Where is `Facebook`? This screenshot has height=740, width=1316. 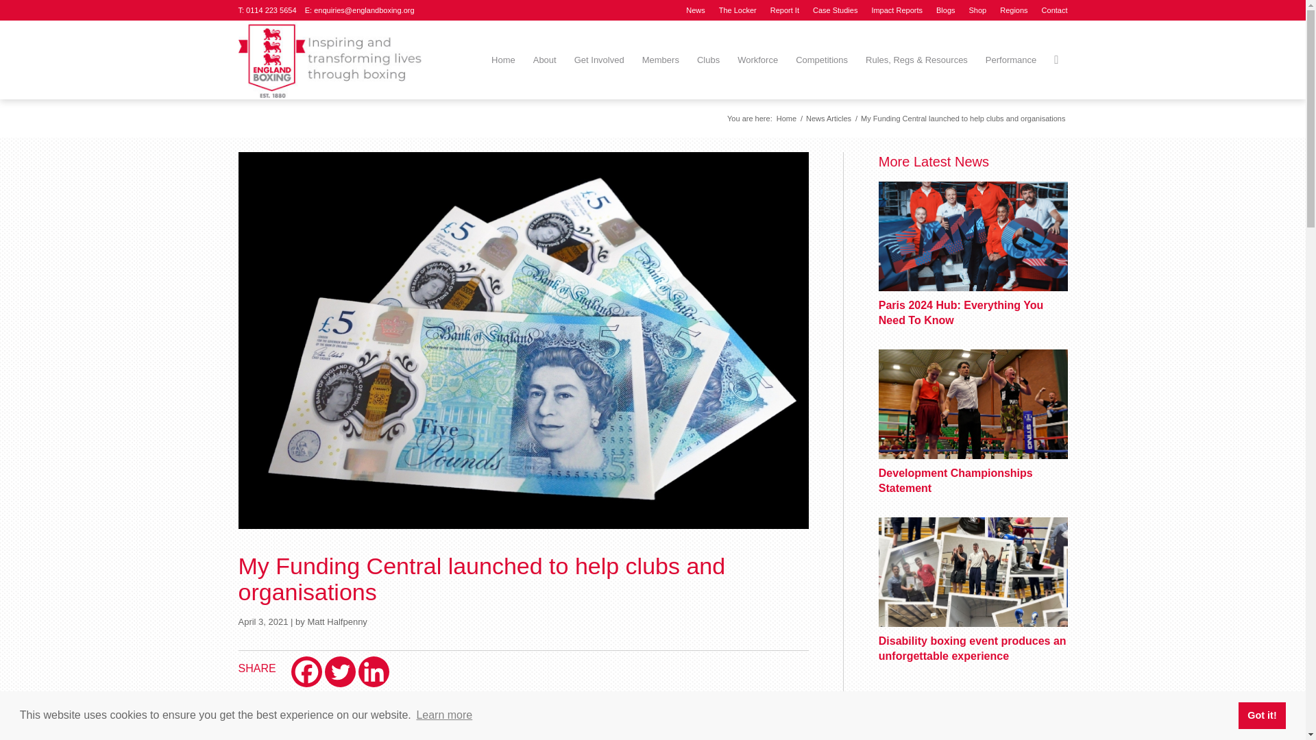
Facebook is located at coordinates (306, 671).